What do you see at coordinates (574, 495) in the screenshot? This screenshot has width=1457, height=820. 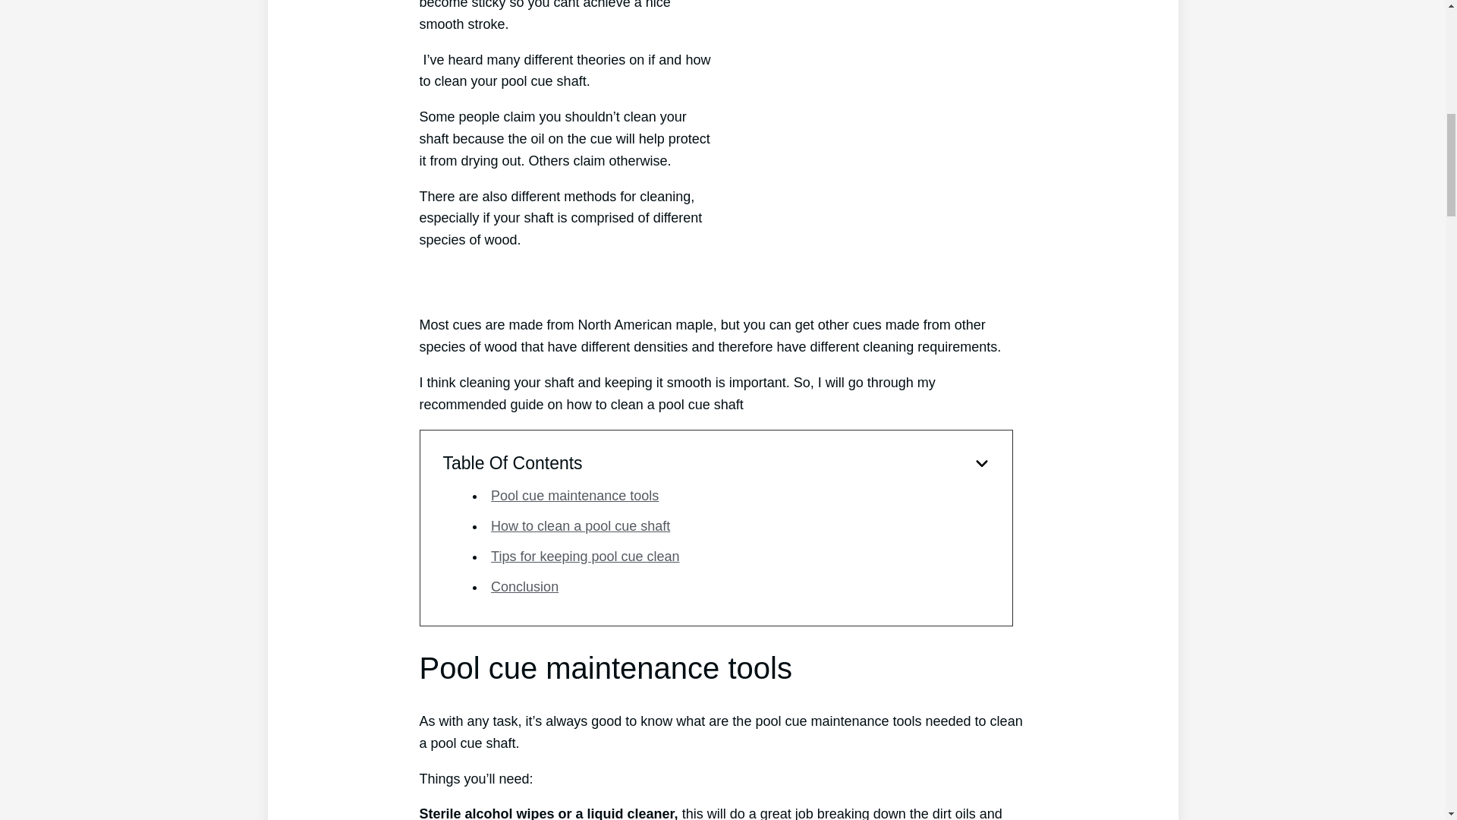 I see `Pool cue maintenance tools` at bounding box center [574, 495].